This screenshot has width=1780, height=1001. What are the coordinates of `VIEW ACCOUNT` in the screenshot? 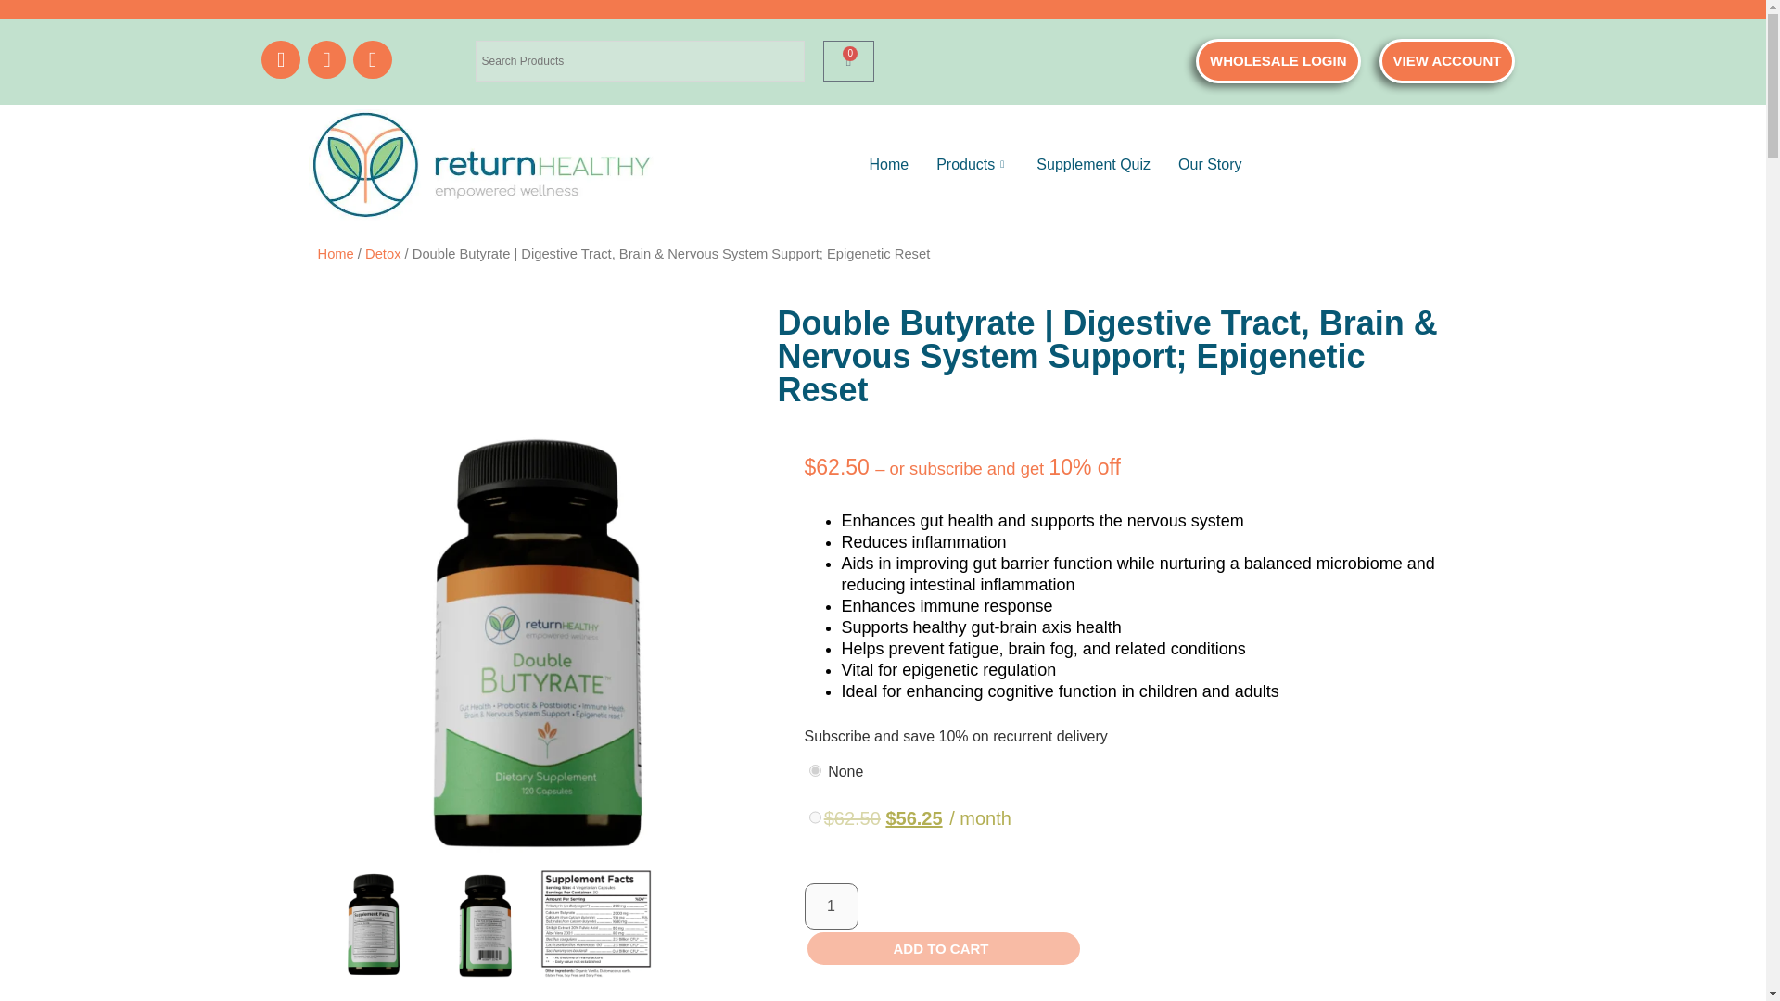 It's located at (1448, 61).